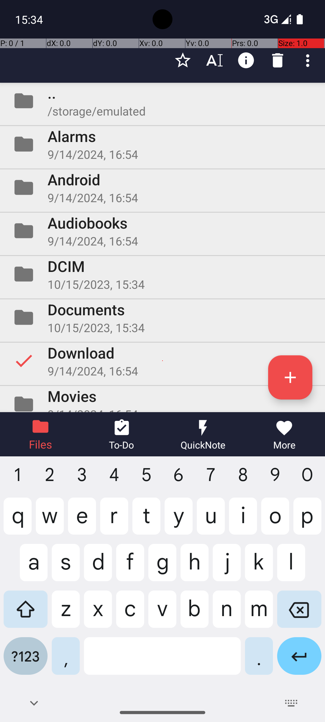  What do you see at coordinates (162, 101) in the screenshot?
I see `Folder .. /storage/emulated/0` at bounding box center [162, 101].